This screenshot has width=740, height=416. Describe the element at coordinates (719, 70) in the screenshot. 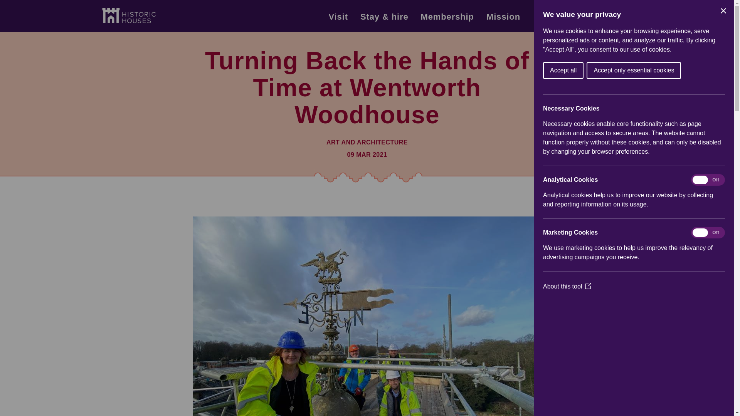

I see `Accept all` at that location.